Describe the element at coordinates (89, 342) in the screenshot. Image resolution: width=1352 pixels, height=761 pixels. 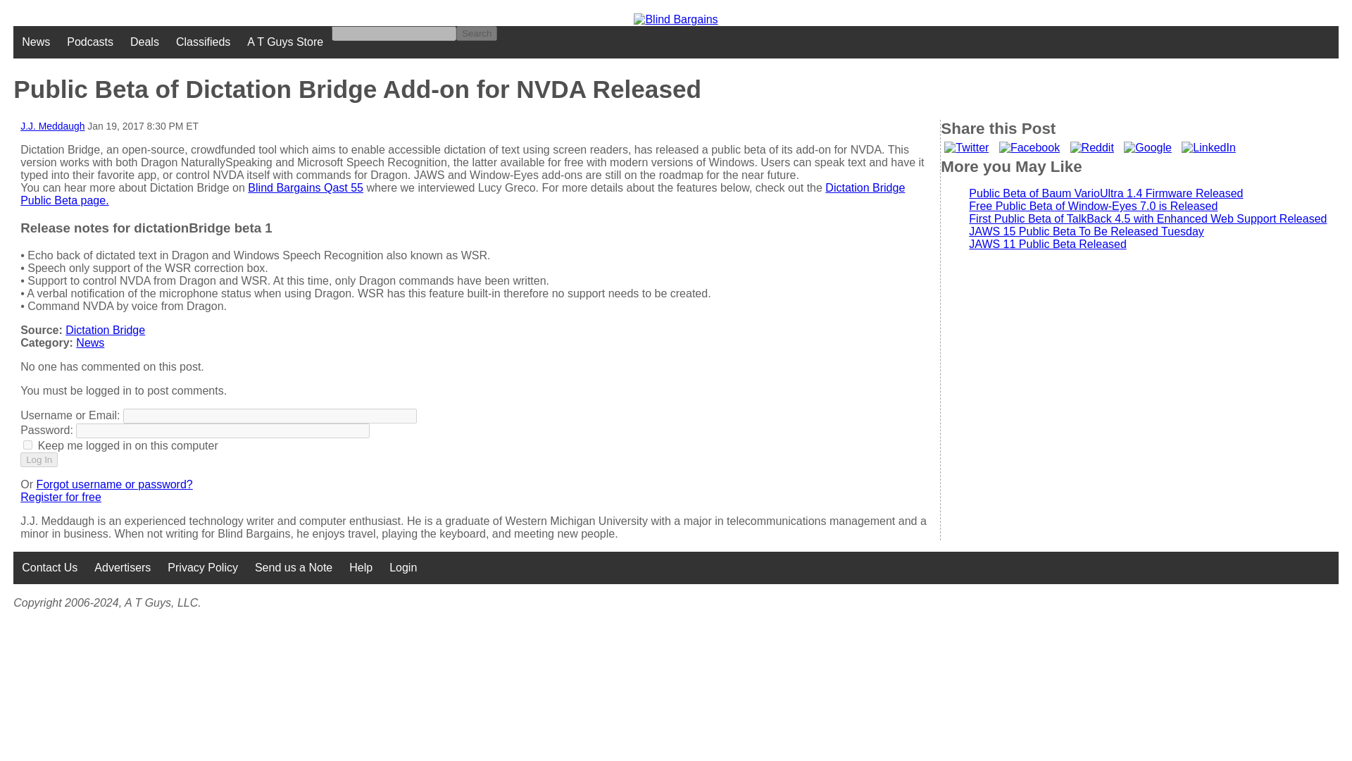
I see `News` at that location.